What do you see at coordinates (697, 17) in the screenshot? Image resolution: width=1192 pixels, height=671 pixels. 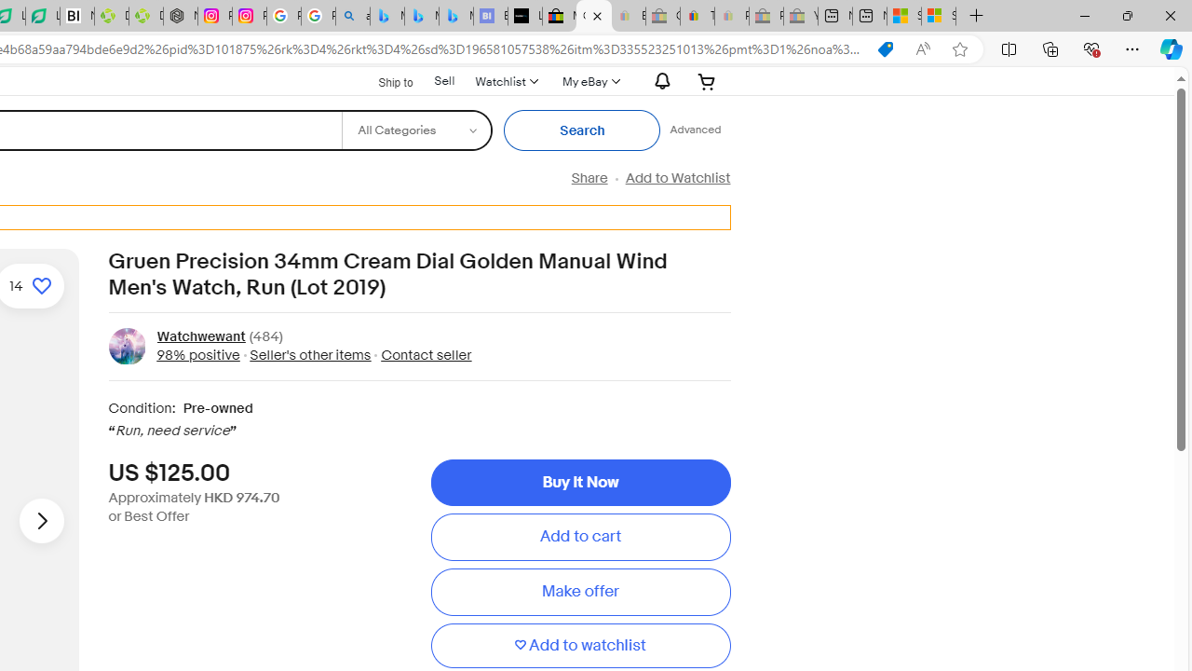 I see `Threats and offensive language policy | eBay` at bounding box center [697, 17].